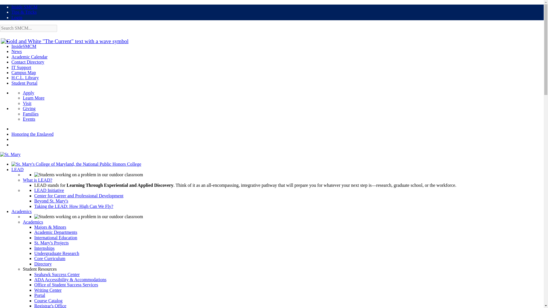 This screenshot has height=308, width=548. Describe the element at coordinates (24, 7) in the screenshot. I see `Inside SMCM` at that location.